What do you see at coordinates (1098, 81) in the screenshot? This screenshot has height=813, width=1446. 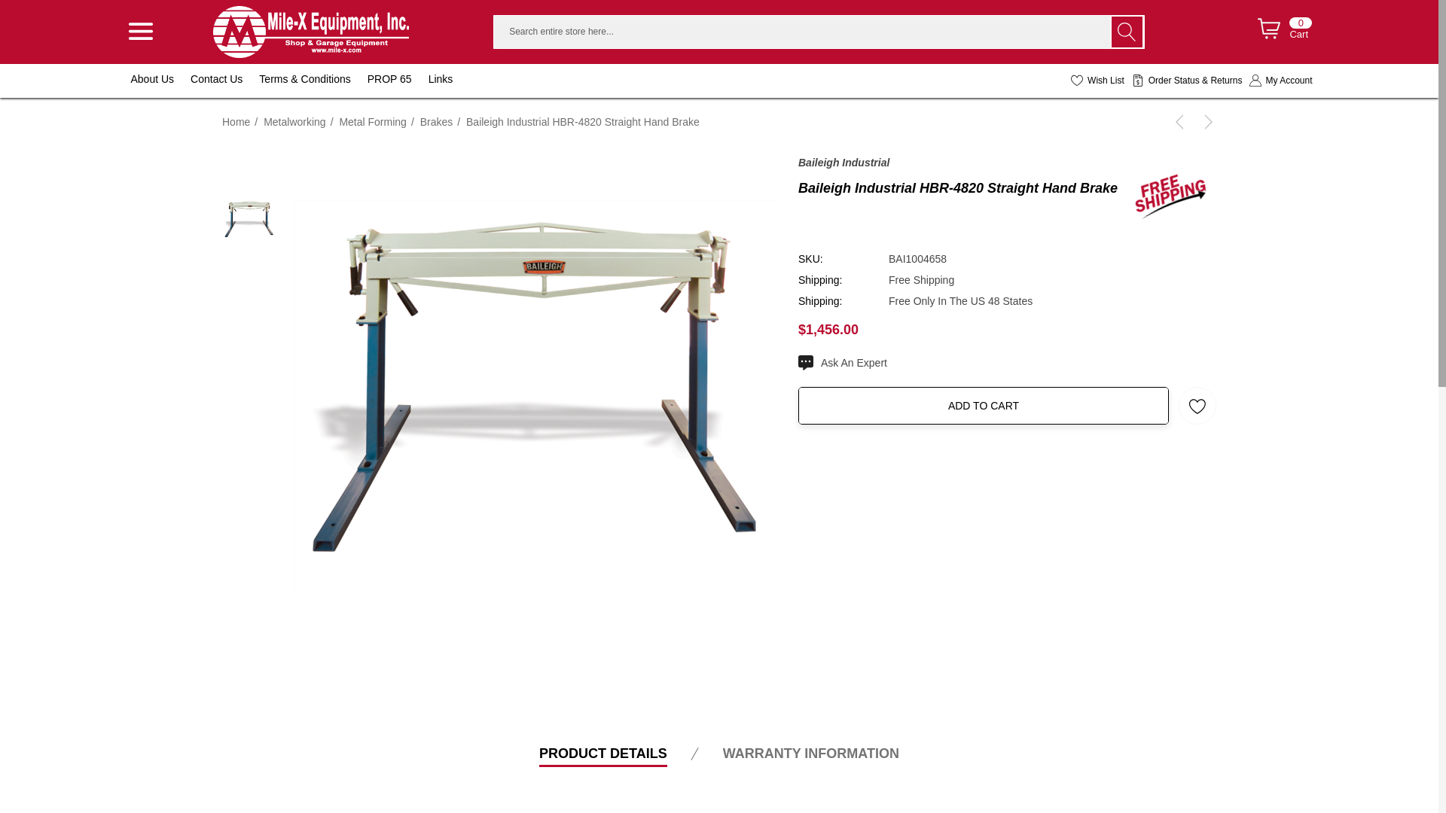 I see `Baileigh Industrial HBR-4820 Straight Hand Brake` at bounding box center [1098, 81].